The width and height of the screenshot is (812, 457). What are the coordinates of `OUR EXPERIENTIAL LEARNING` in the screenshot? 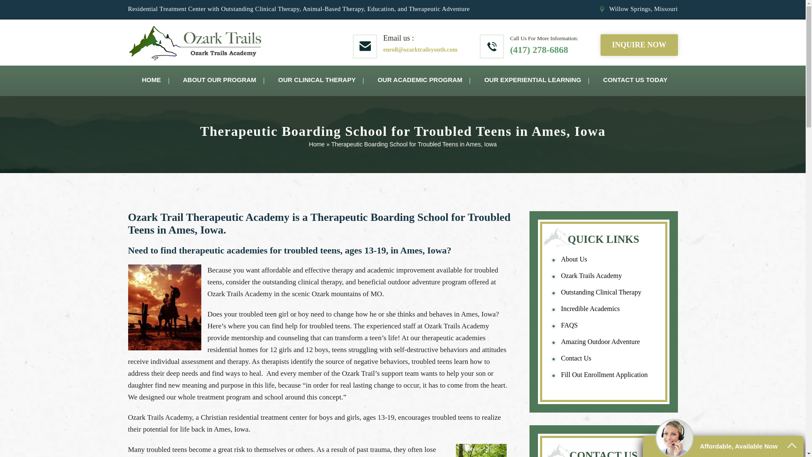 It's located at (532, 80).